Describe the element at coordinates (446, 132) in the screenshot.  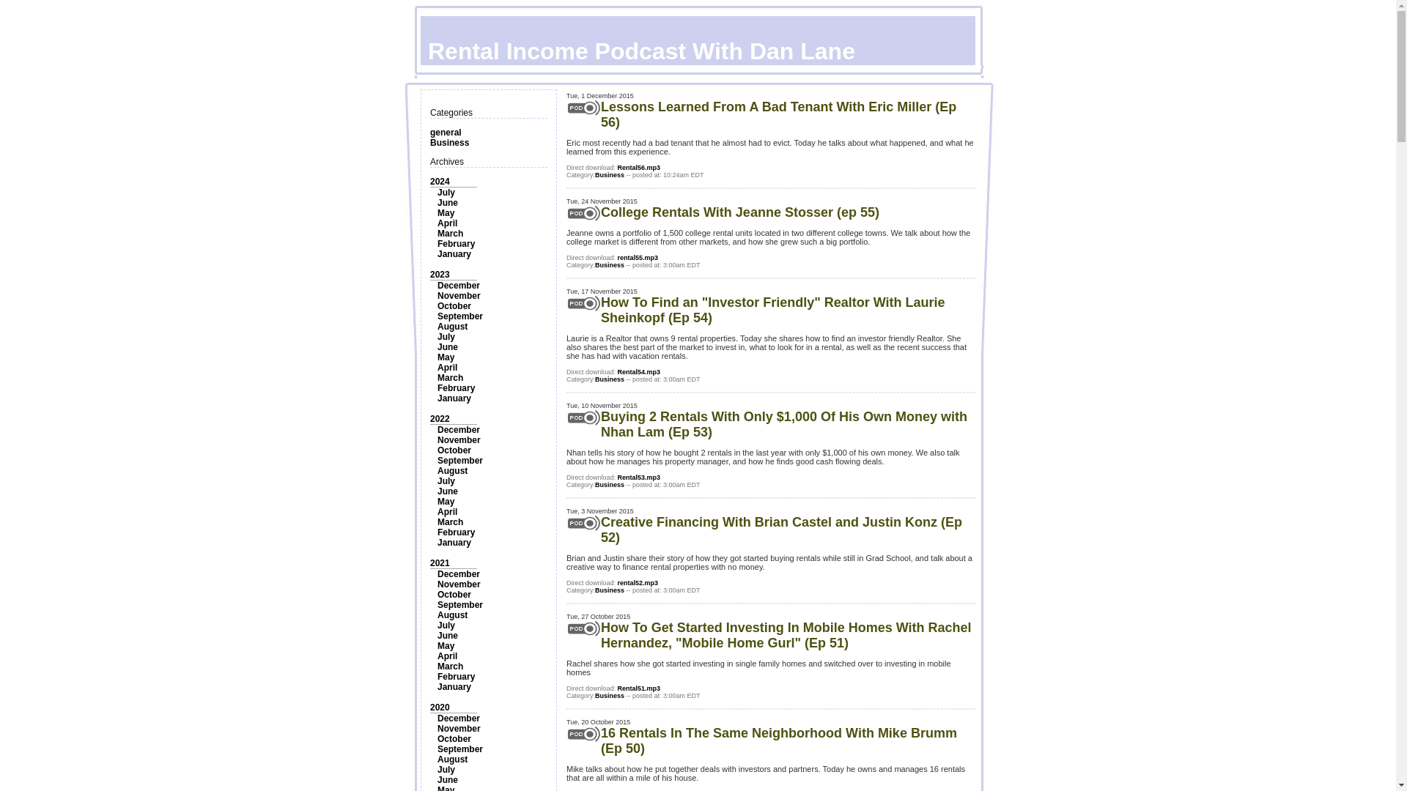
I see `general` at that location.